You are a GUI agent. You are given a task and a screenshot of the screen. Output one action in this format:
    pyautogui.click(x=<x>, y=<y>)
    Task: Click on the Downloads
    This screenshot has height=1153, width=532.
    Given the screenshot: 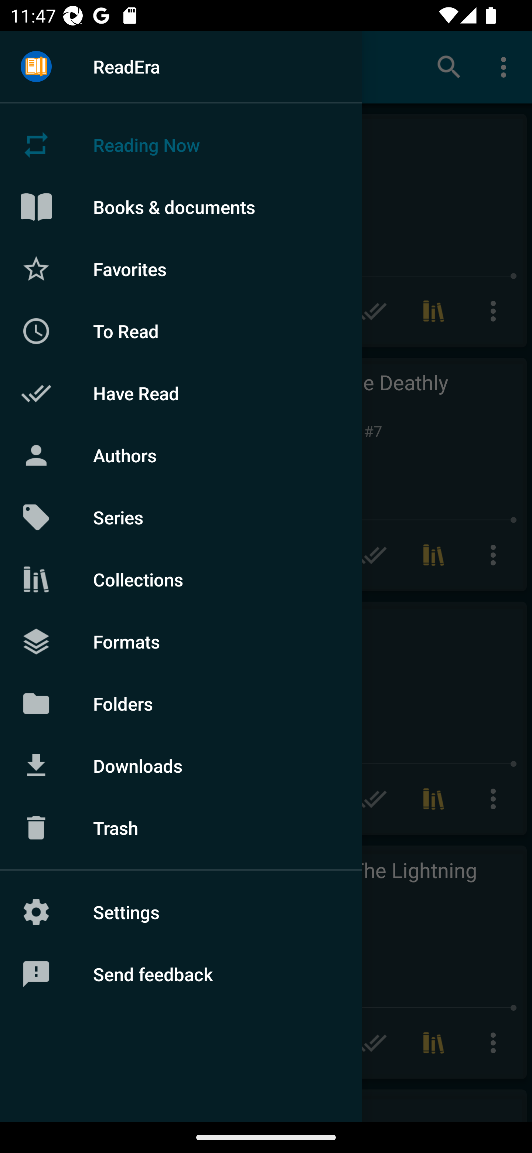 What is the action you would take?
    pyautogui.click(x=181, y=765)
    